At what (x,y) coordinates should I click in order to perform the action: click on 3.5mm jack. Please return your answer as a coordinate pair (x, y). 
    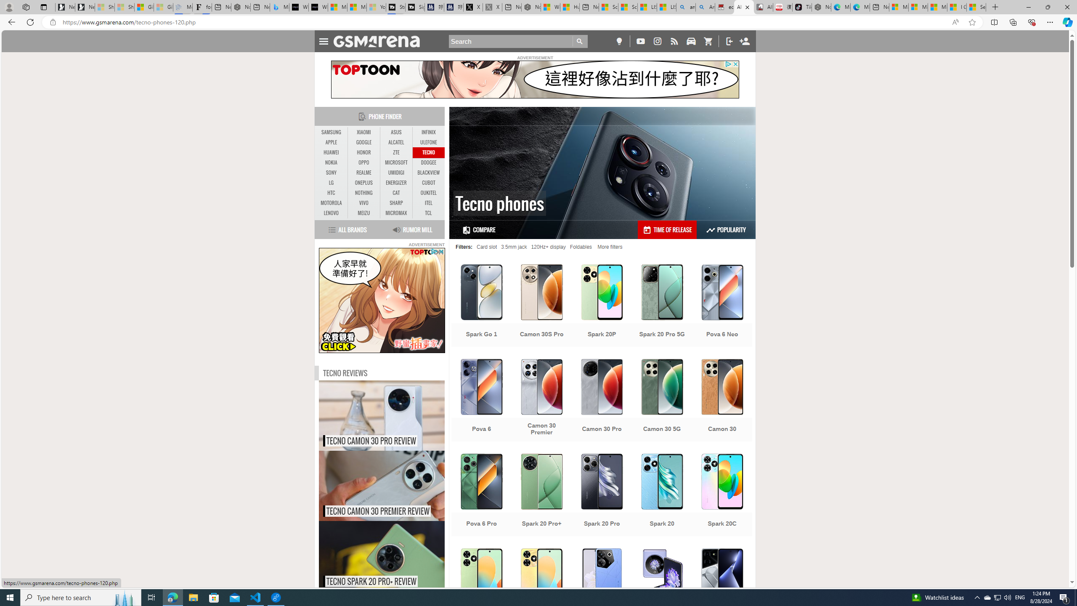
    Looking at the image, I should click on (513, 247).